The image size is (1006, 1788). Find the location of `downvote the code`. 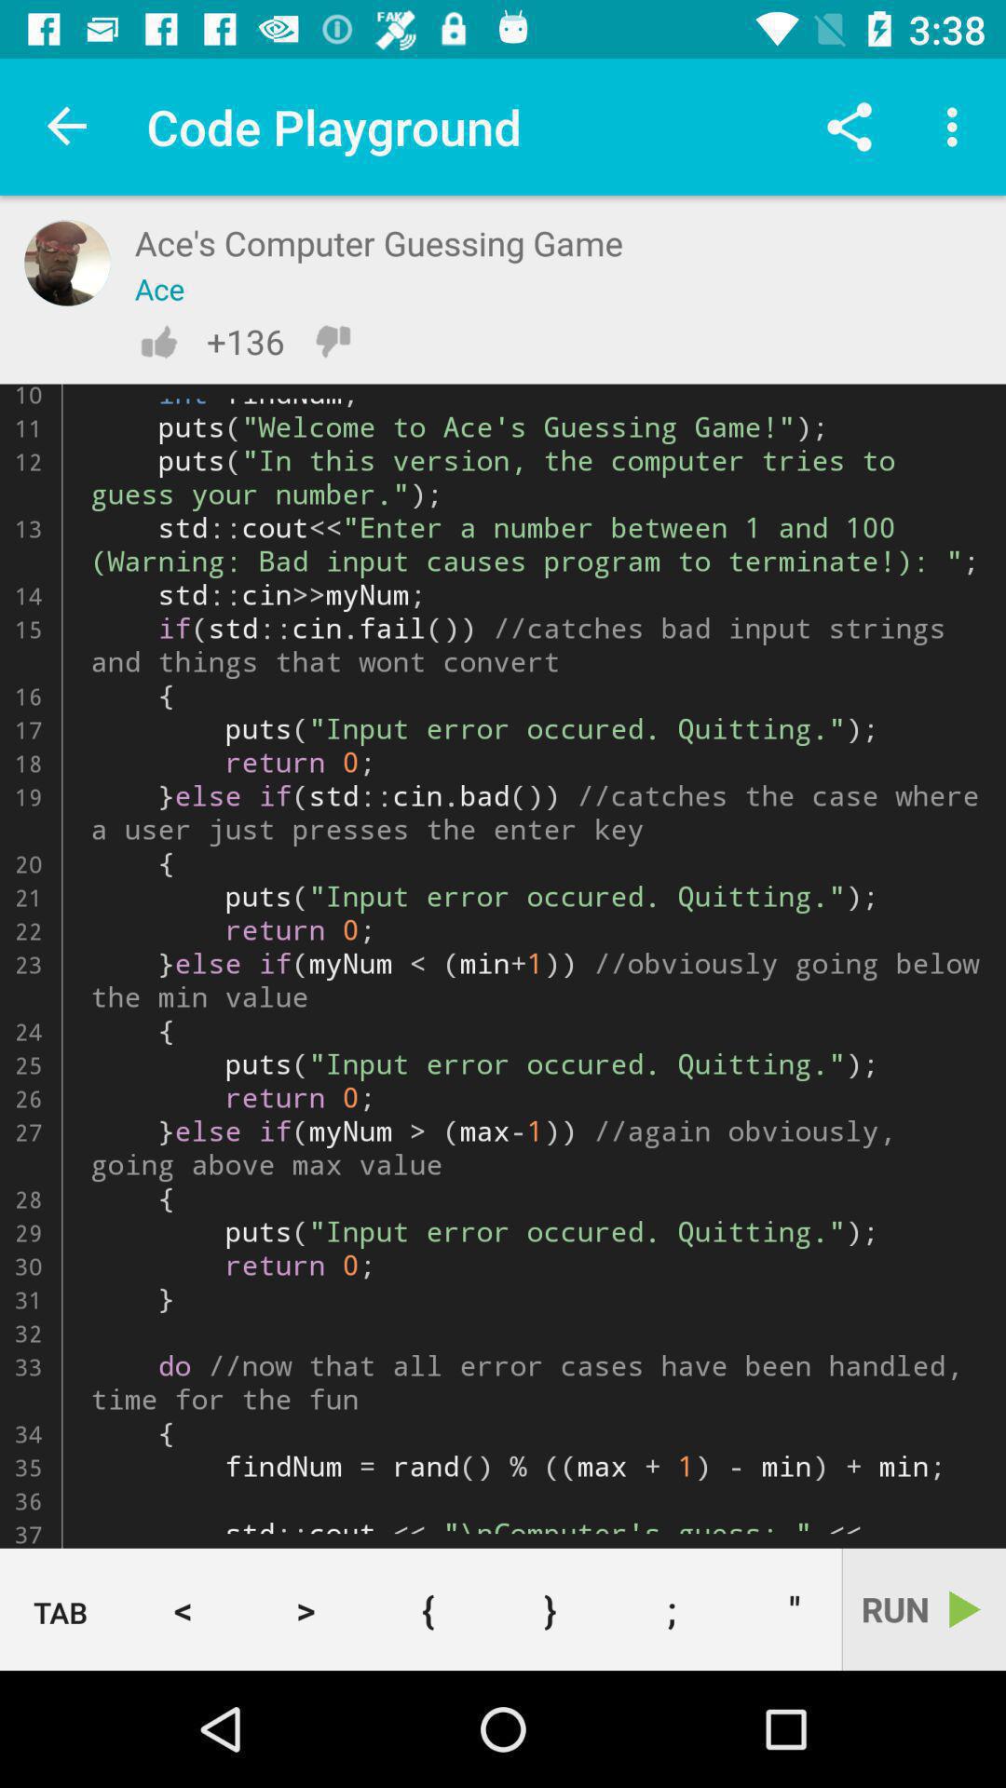

downvote the code is located at coordinates (333, 341).